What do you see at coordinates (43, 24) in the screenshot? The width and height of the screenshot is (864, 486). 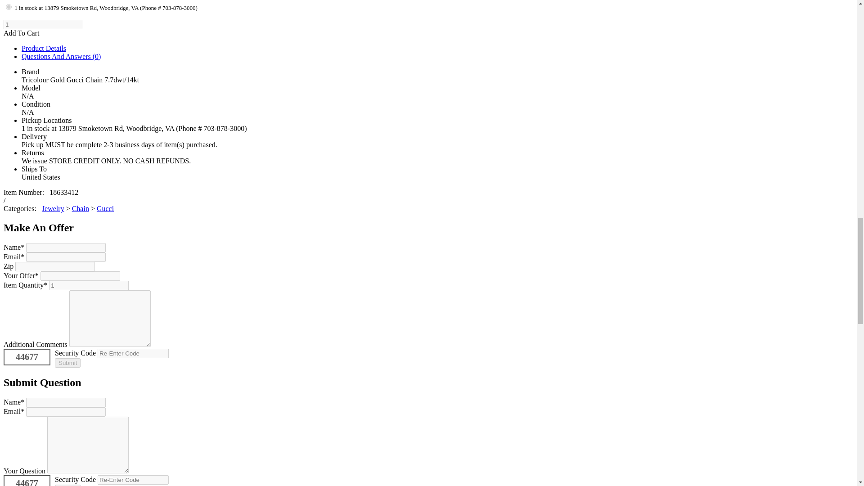 I see `1` at bounding box center [43, 24].